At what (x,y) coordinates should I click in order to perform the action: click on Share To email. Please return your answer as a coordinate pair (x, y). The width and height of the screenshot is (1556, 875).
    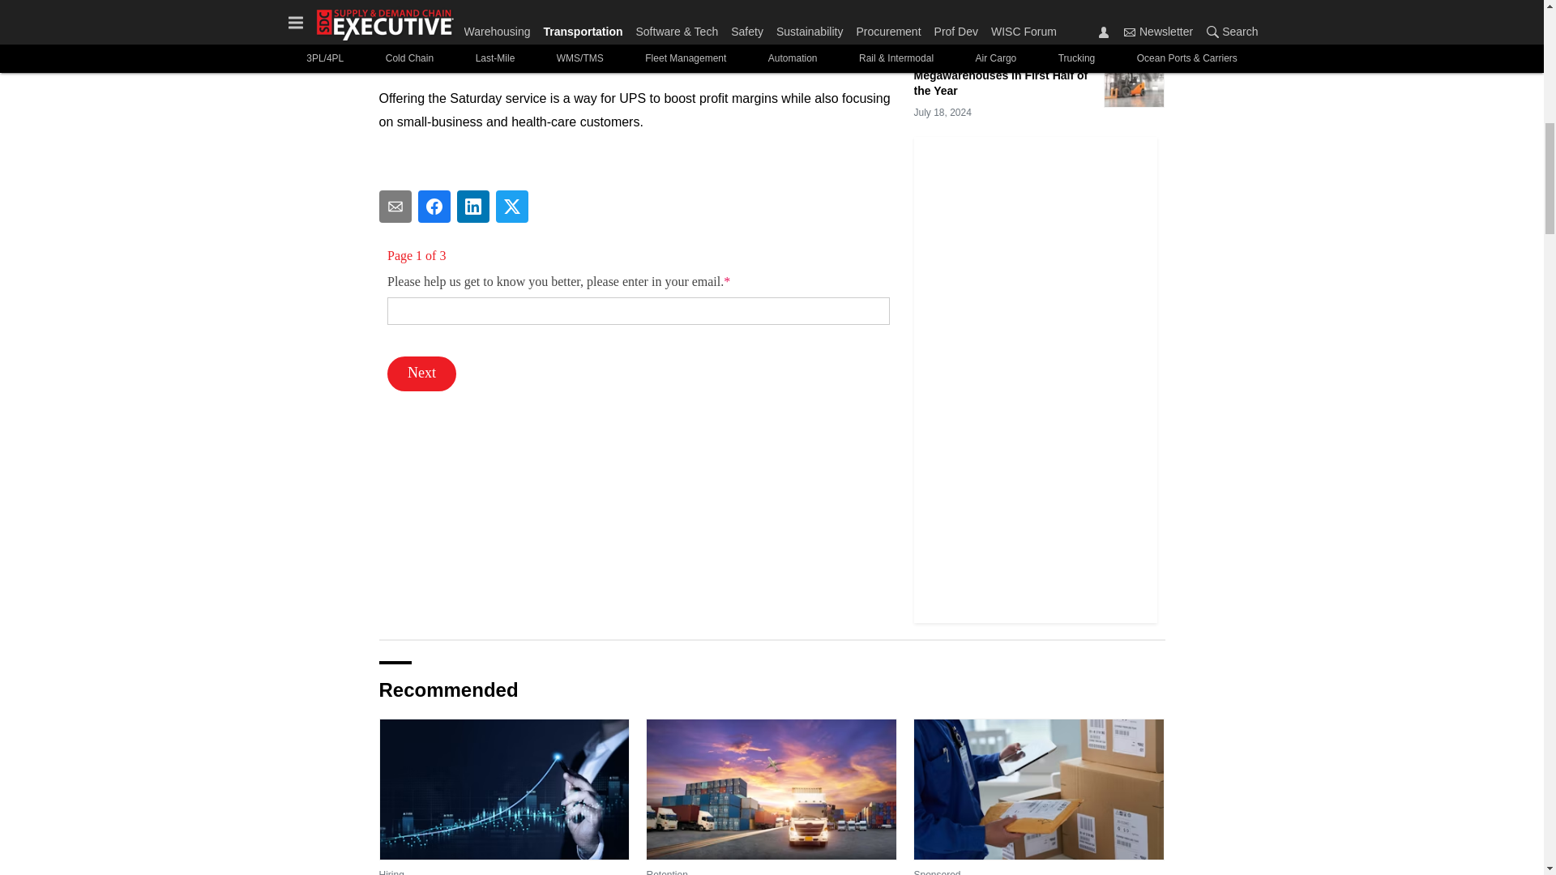
    Looking at the image, I should click on (395, 207).